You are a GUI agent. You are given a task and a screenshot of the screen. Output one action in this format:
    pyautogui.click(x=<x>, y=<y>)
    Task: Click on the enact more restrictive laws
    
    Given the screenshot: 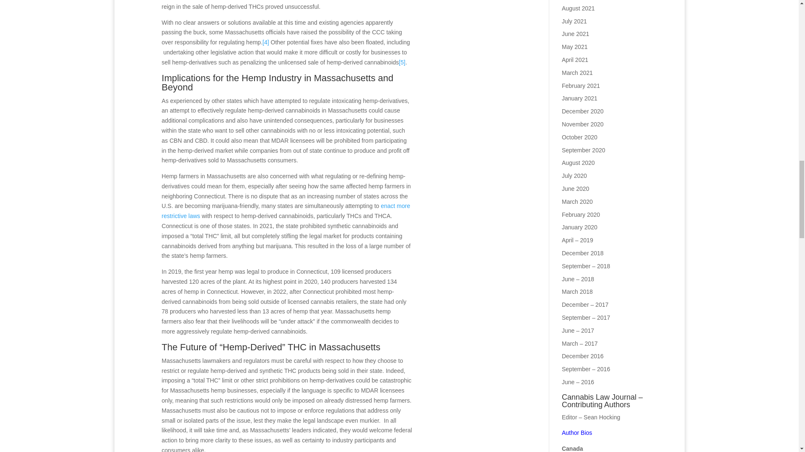 What is the action you would take?
    pyautogui.click(x=286, y=211)
    